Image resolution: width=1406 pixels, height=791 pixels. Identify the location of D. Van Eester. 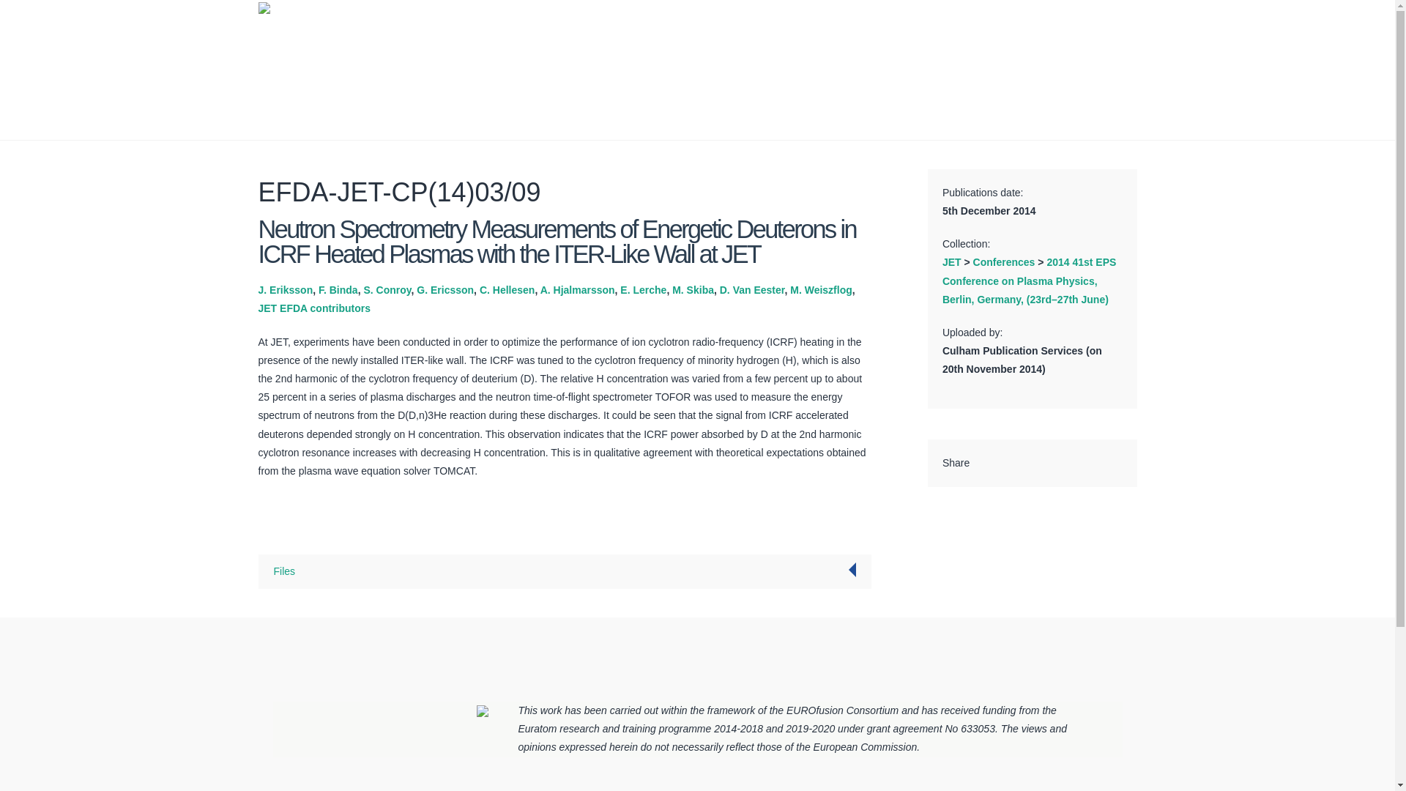
(752, 289).